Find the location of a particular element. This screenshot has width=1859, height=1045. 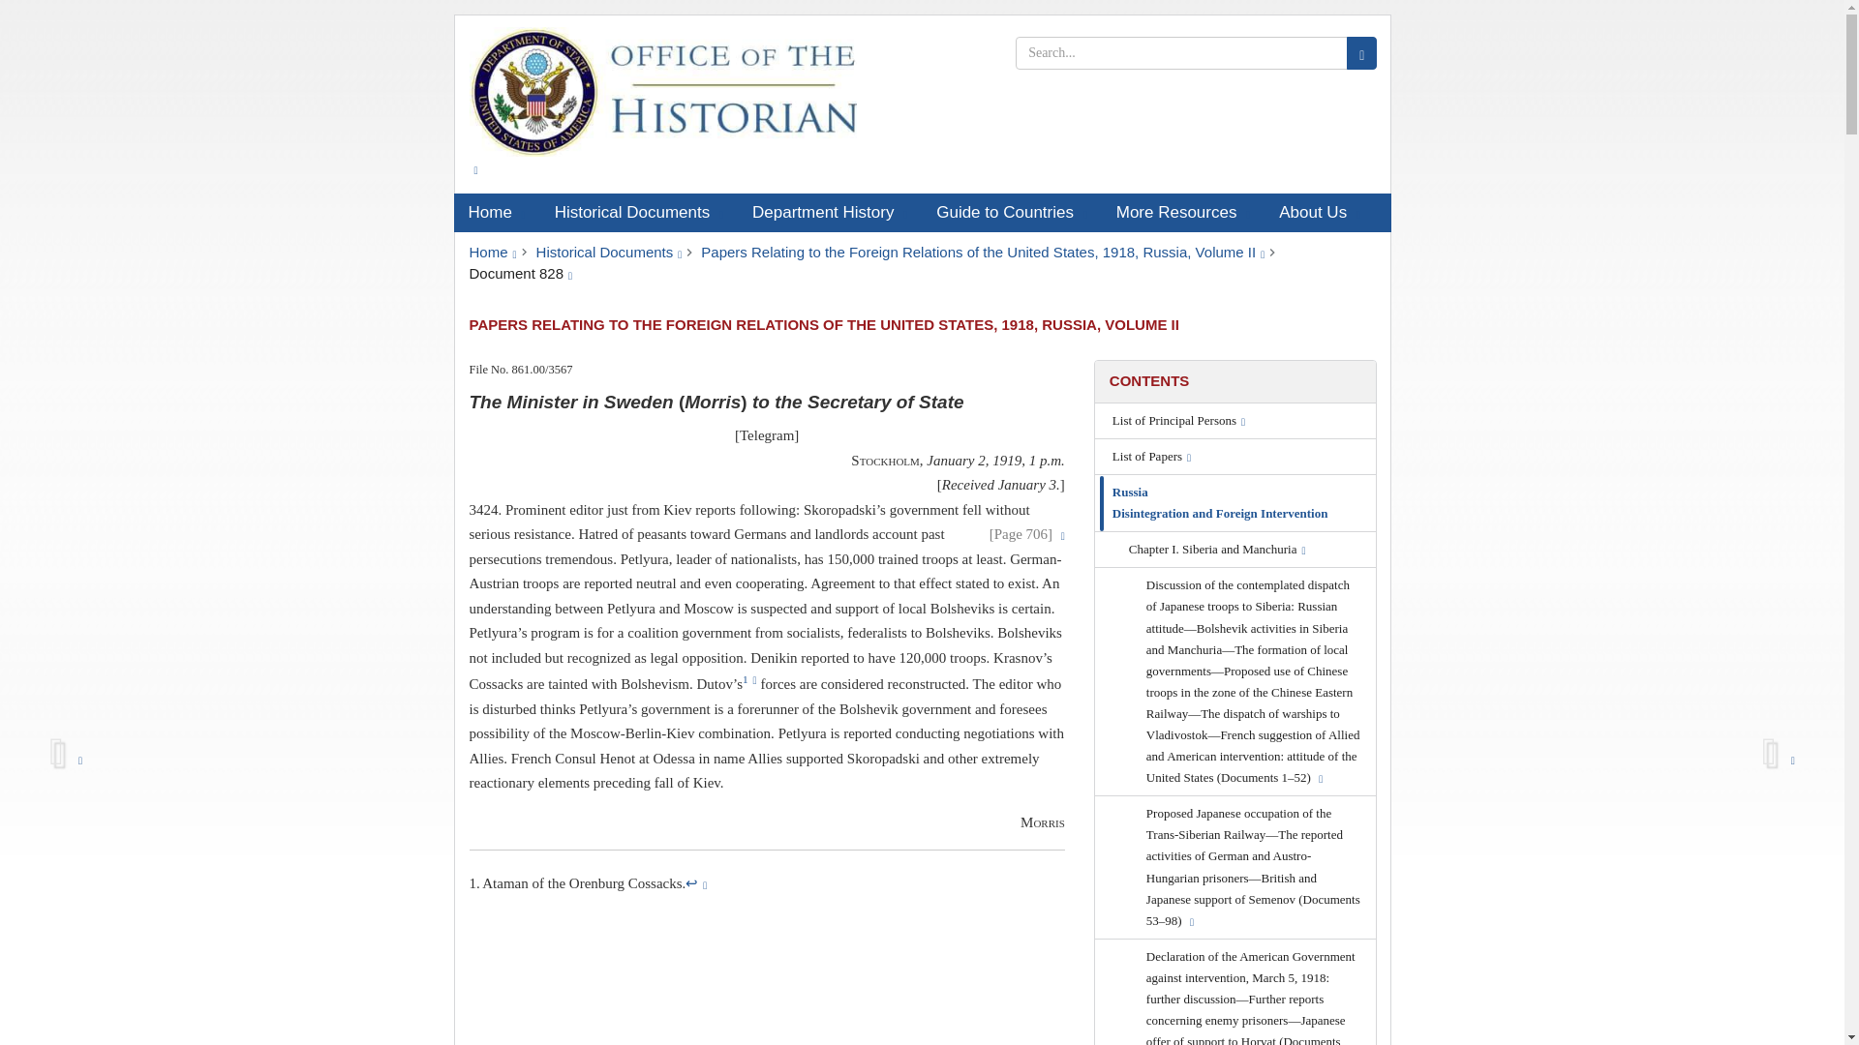

About Us is located at coordinates (1319, 212).